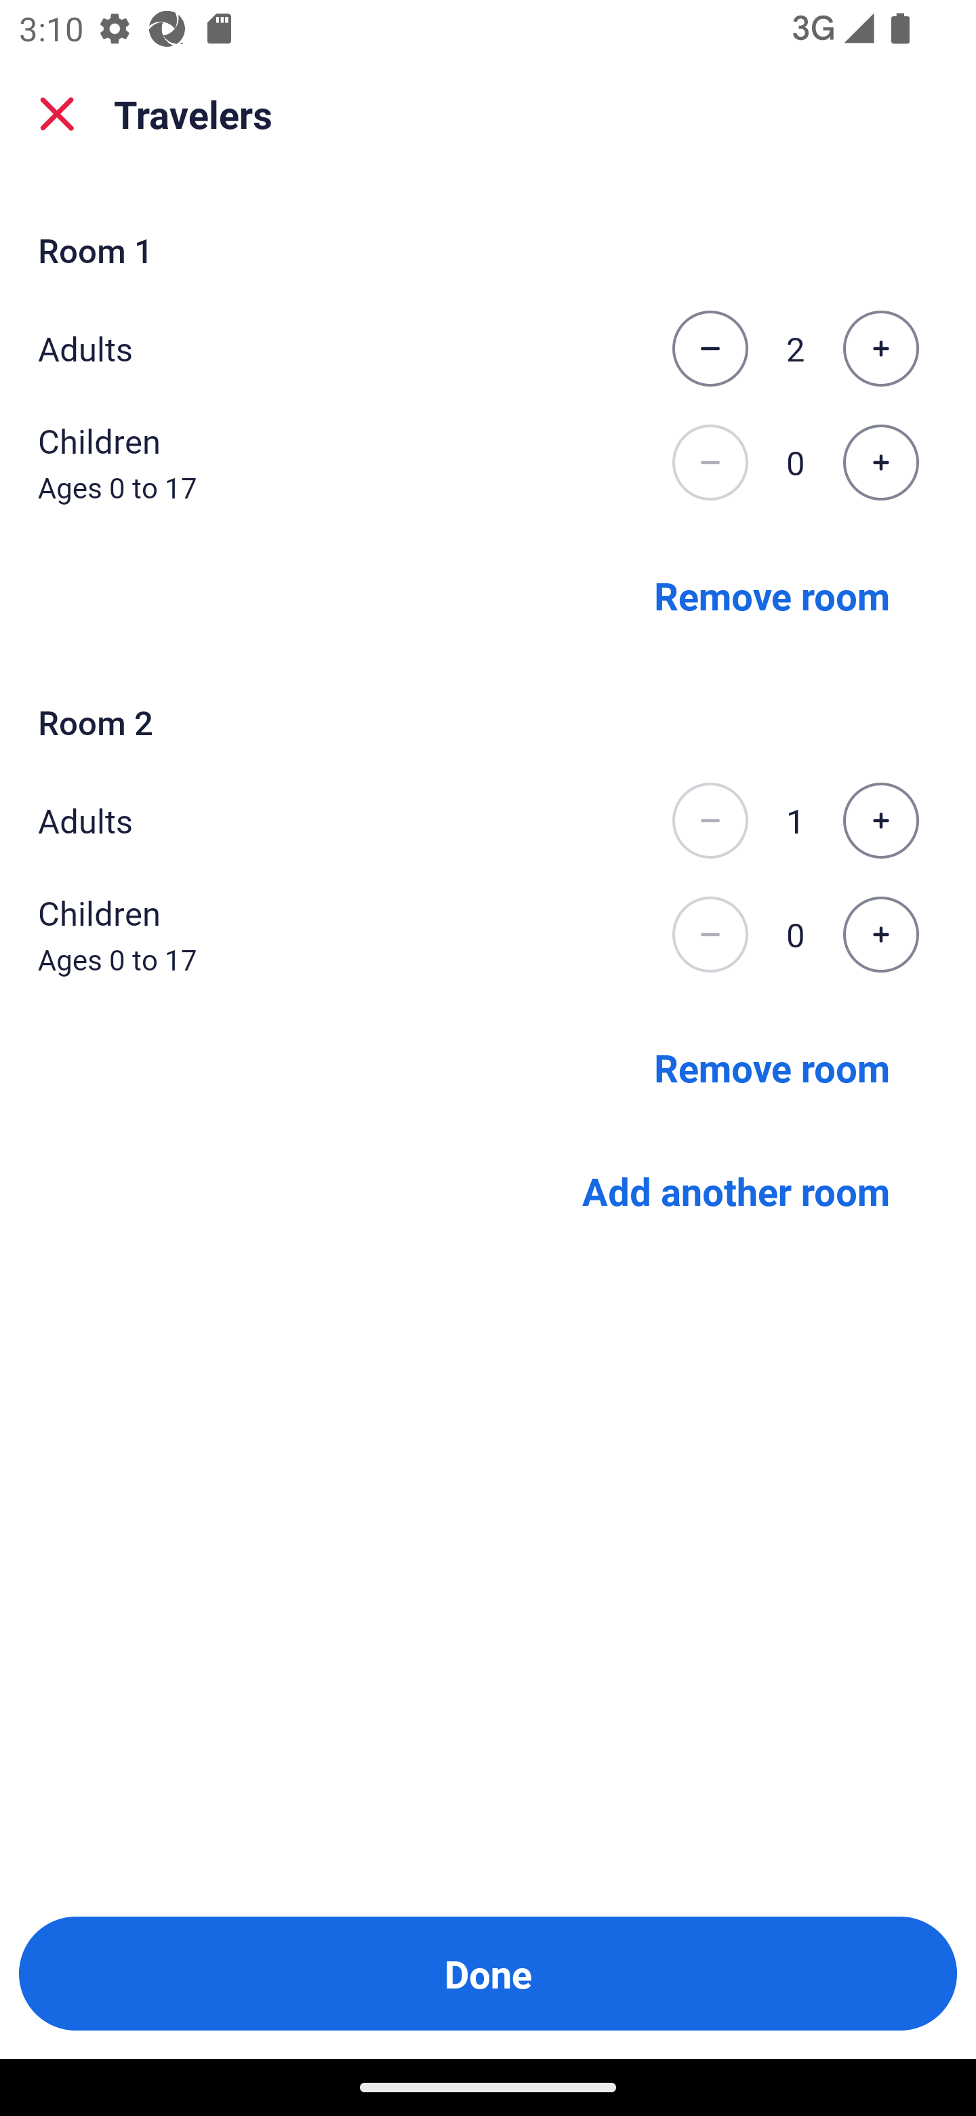 This screenshot has height=2116, width=976. Describe the element at coordinates (736, 1191) in the screenshot. I see `Add another room` at that location.